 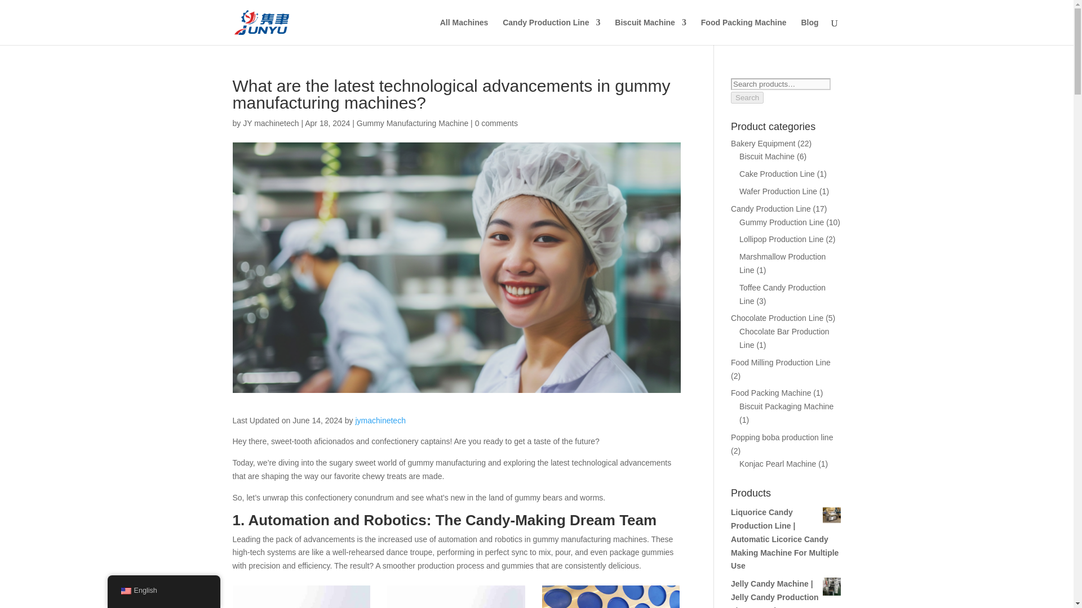 What do you see at coordinates (125, 591) in the screenshot?
I see `Blog` at bounding box center [125, 591].